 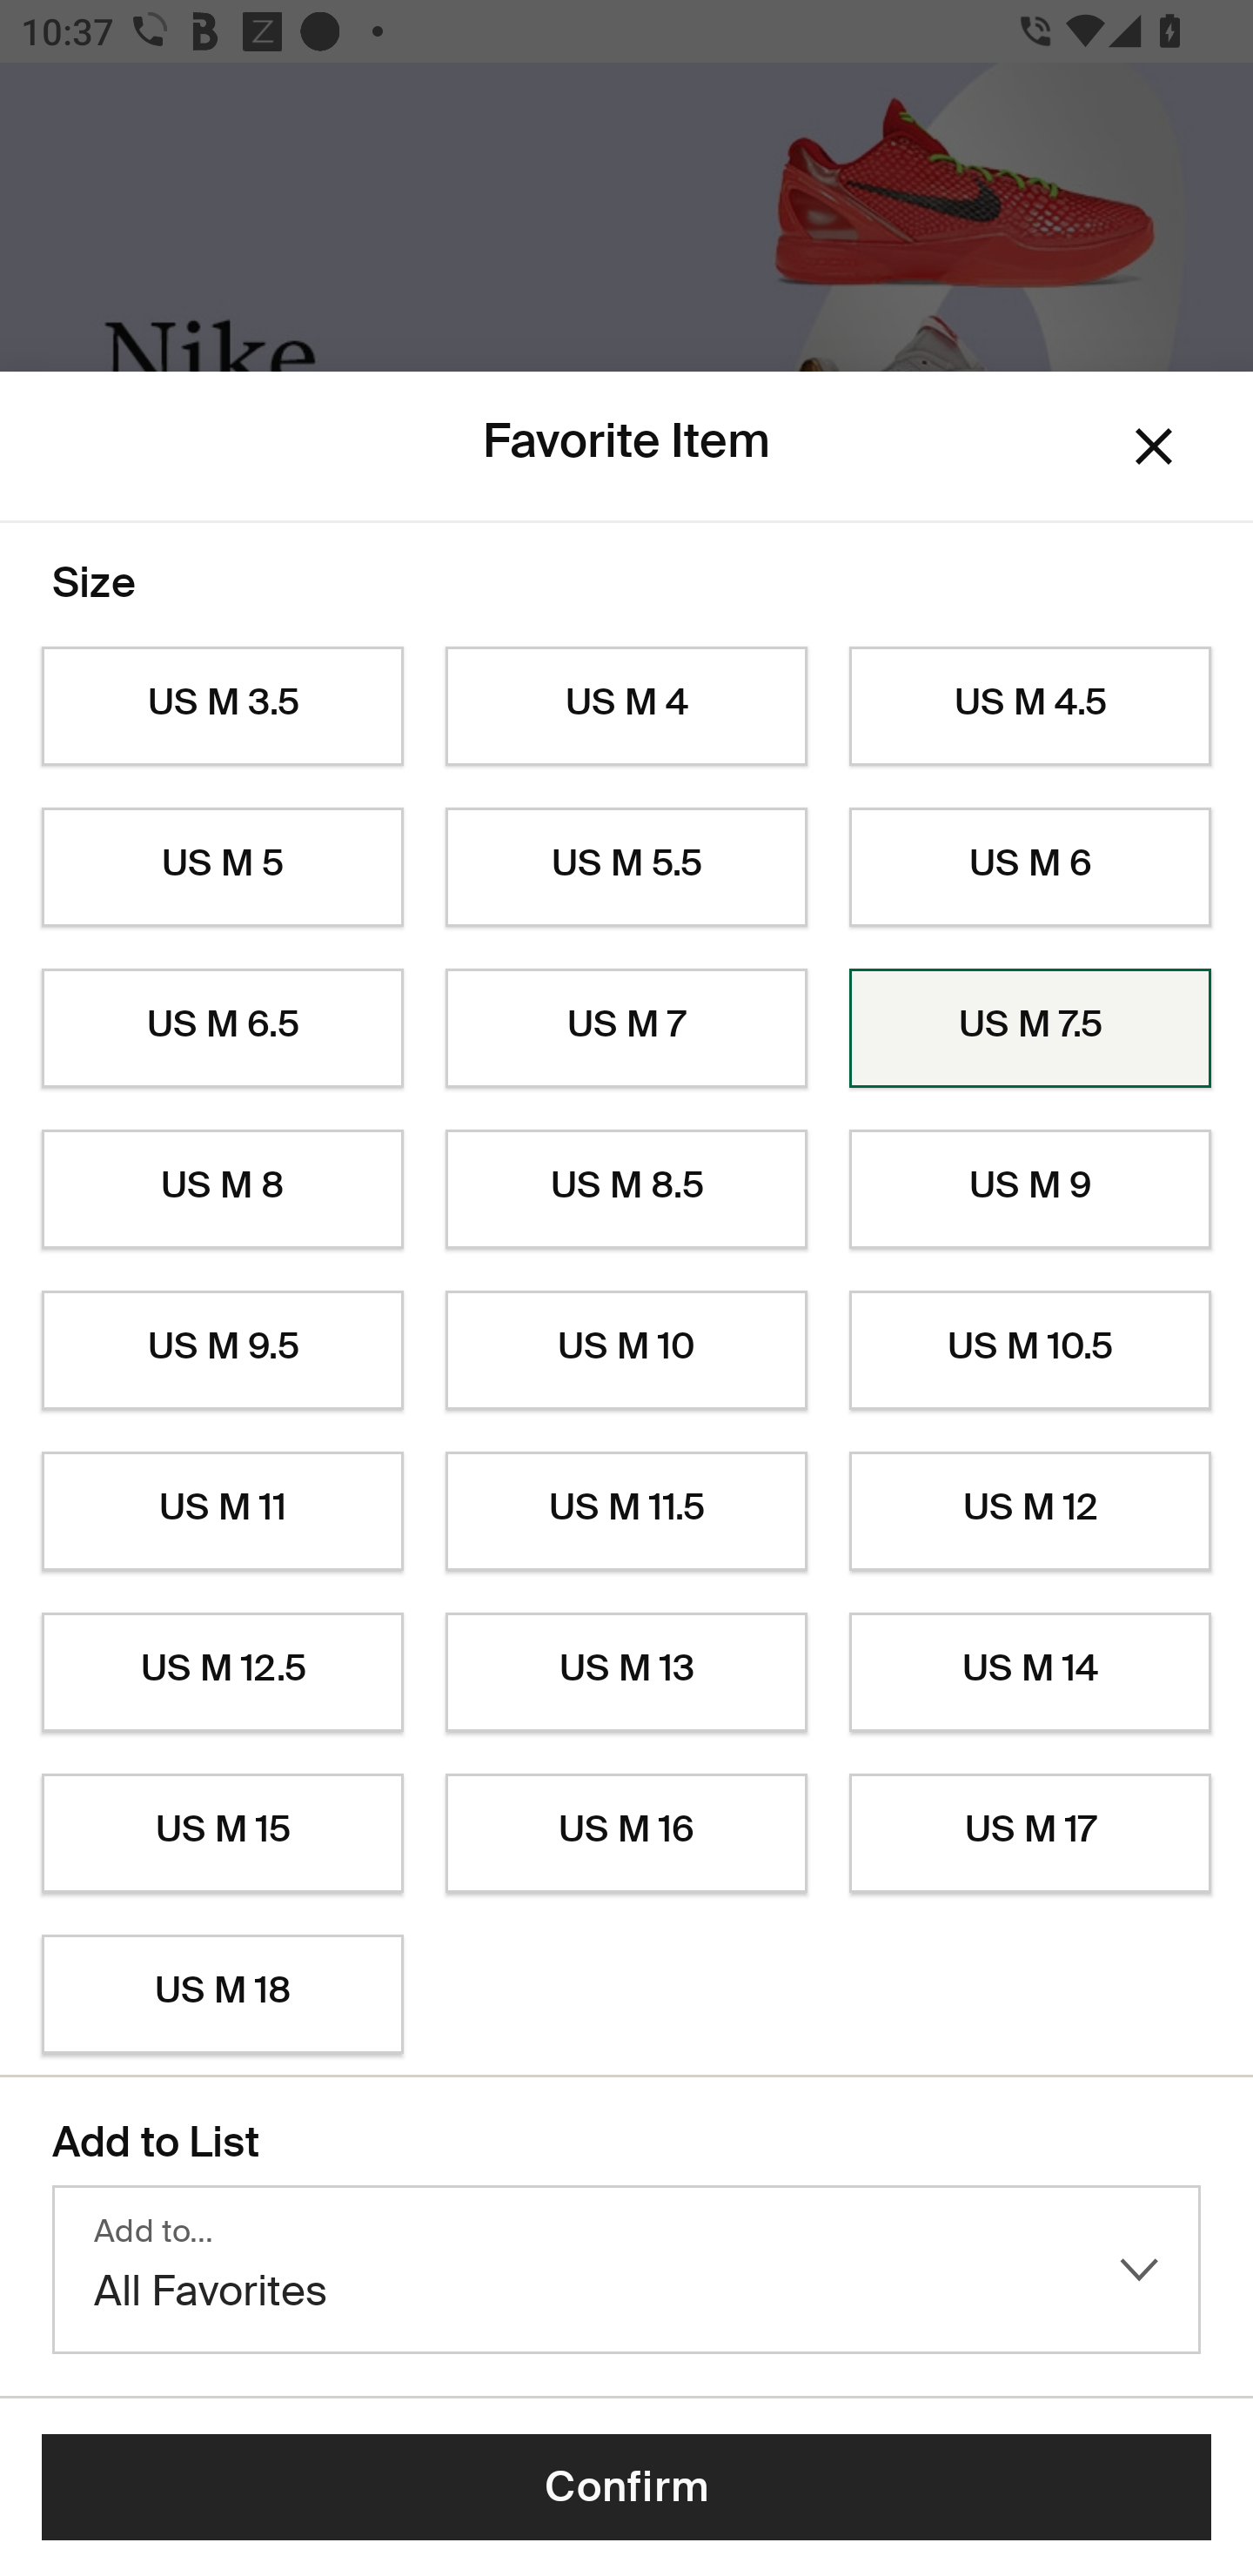 What do you see at coordinates (222, 1029) in the screenshot?
I see `US M 6.5` at bounding box center [222, 1029].